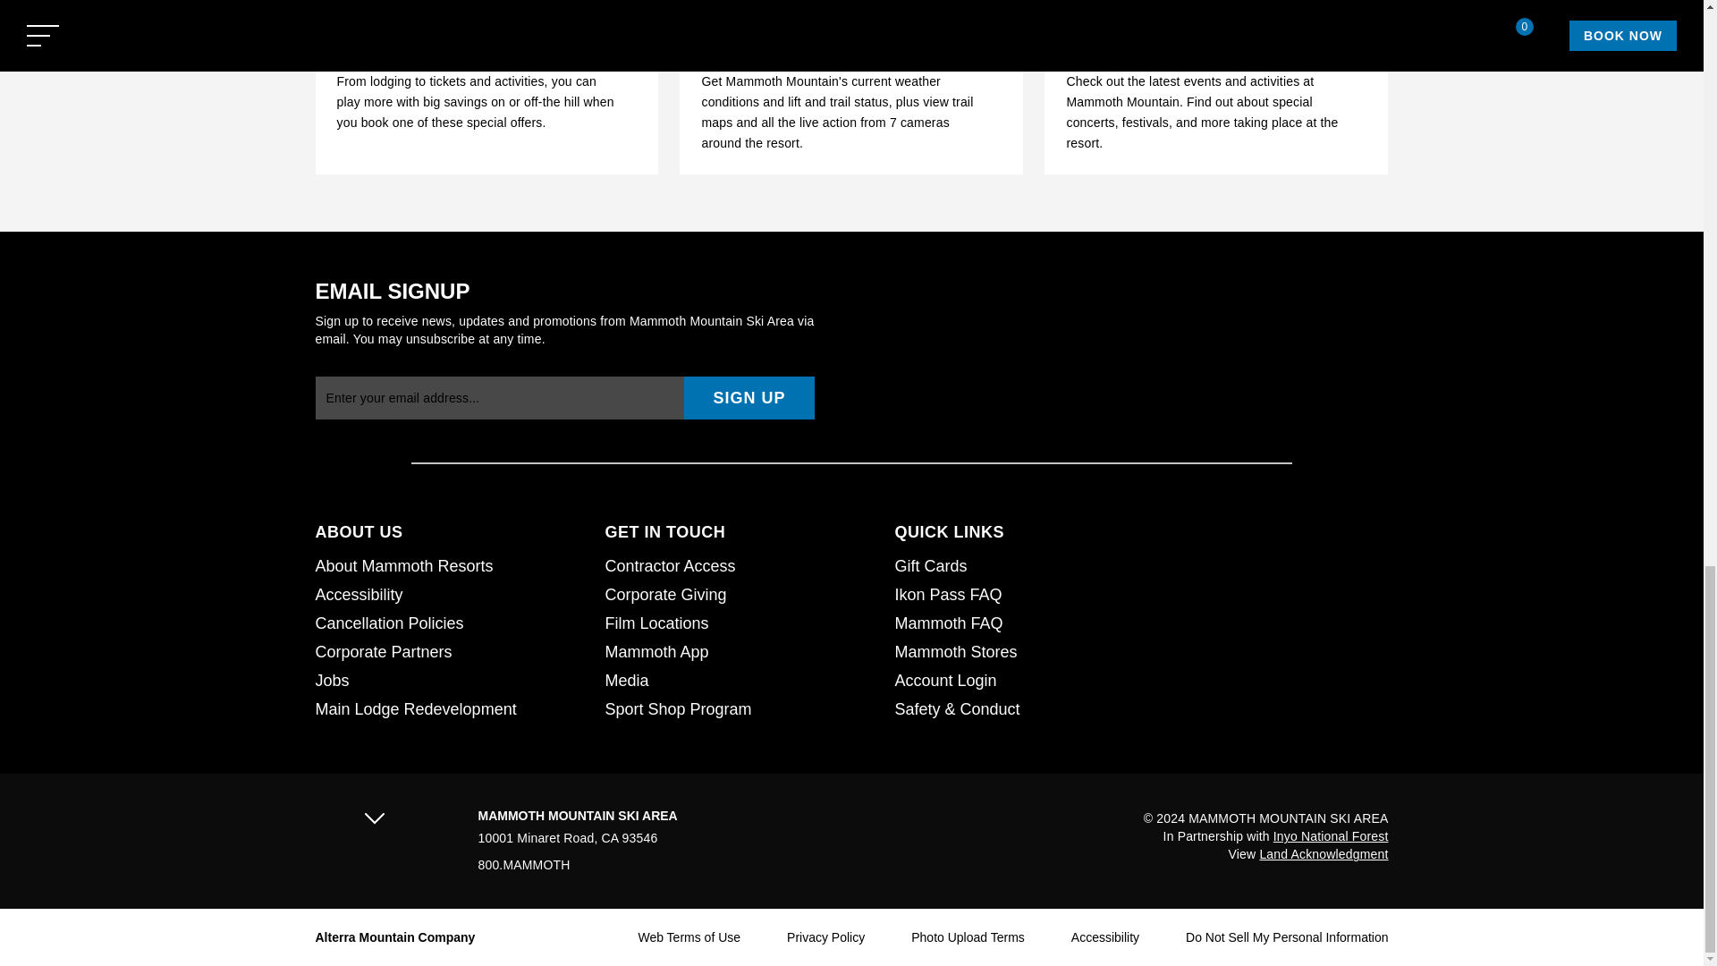  I want to click on Cancellation Policies, so click(449, 623).